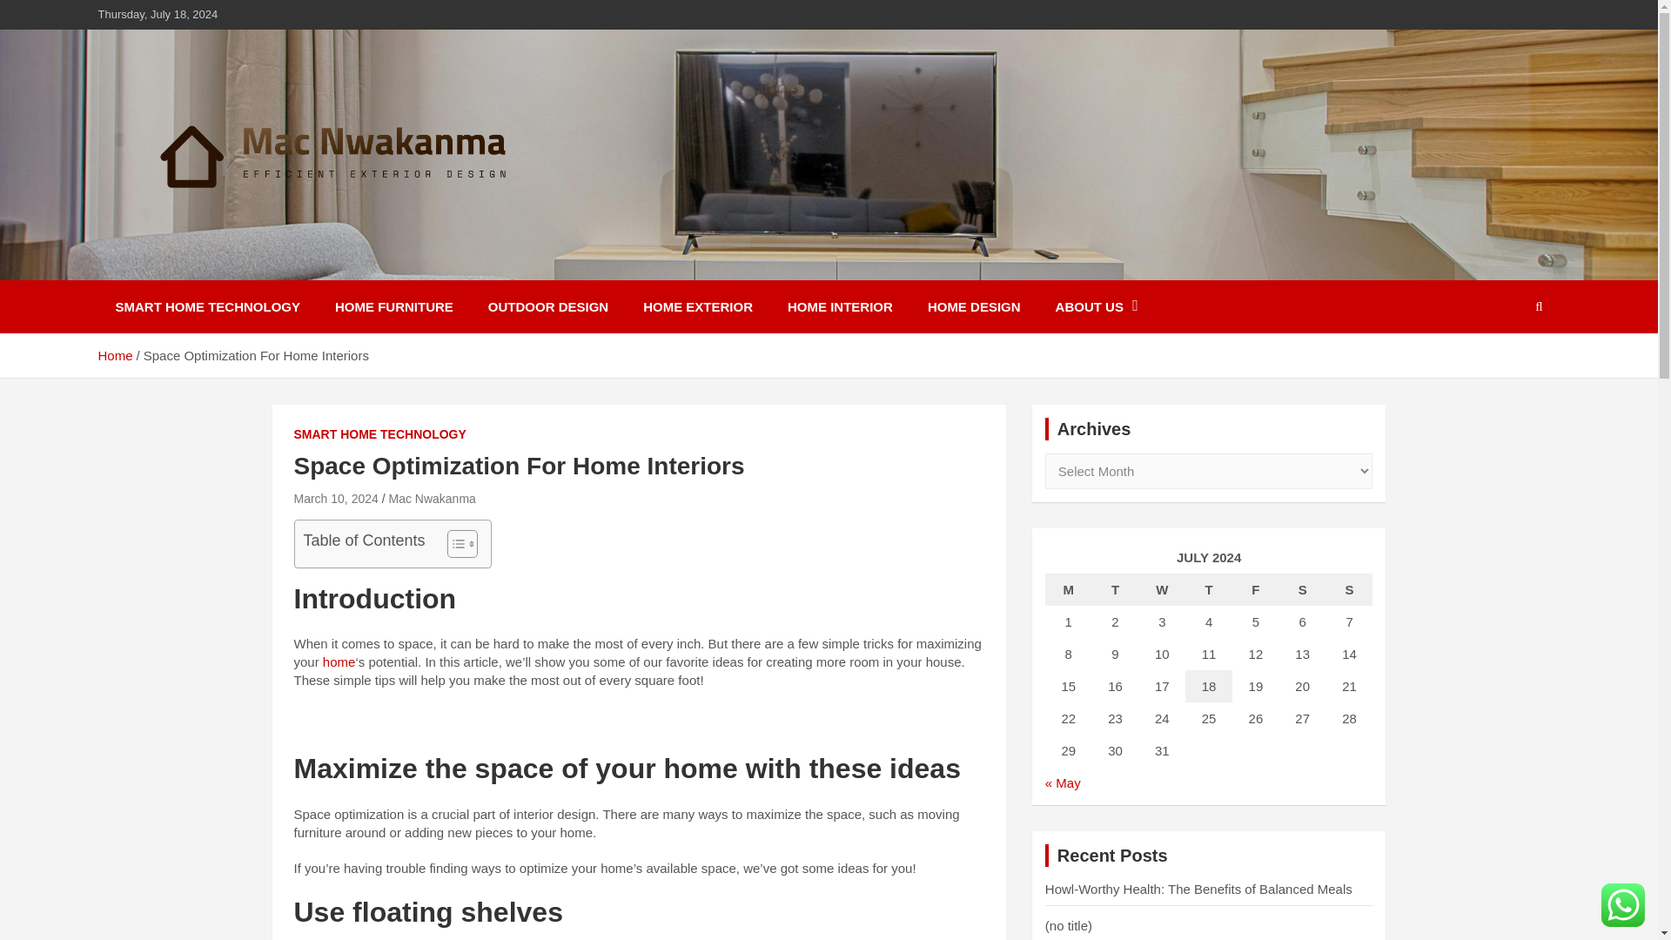 The height and width of the screenshot is (940, 1671). What do you see at coordinates (336, 498) in the screenshot?
I see `March 10, 2024` at bounding box center [336, 498].